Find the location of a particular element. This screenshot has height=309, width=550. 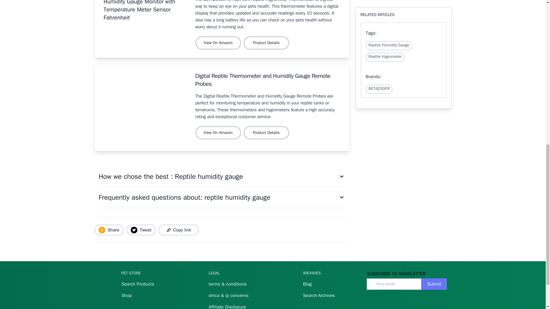

Frequently asked questions about: reptile humidity gauge is located at coordinates (221, 197).